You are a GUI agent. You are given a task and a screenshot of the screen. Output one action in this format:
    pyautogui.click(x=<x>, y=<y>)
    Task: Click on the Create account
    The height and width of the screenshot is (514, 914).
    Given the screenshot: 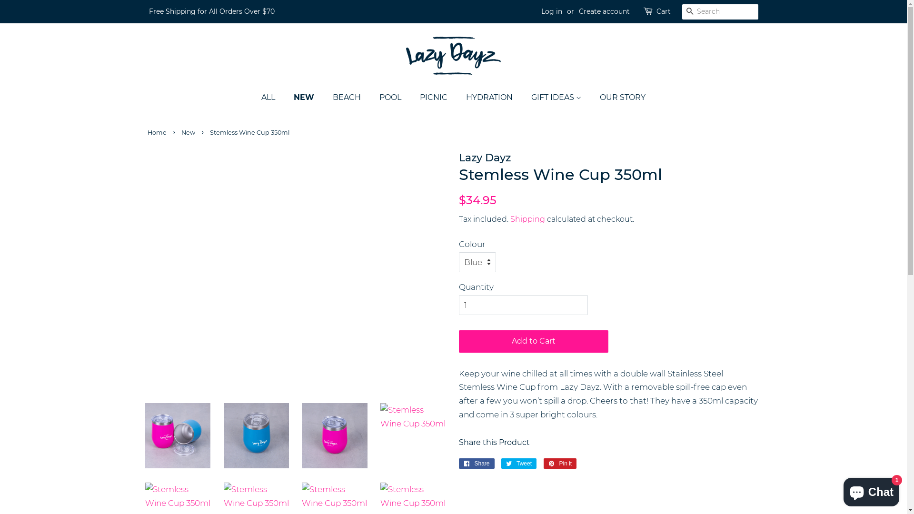 What is the action you would take?
    pyautogui.click(x=605, y=11)
    